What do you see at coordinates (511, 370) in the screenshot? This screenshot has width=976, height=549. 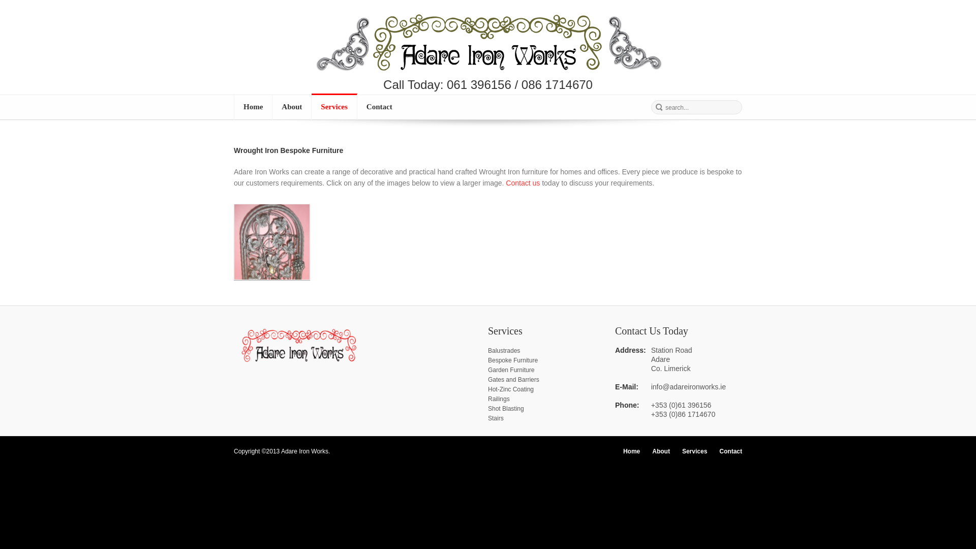 I see `Garden Furniture` at bounding box center [511, 370].